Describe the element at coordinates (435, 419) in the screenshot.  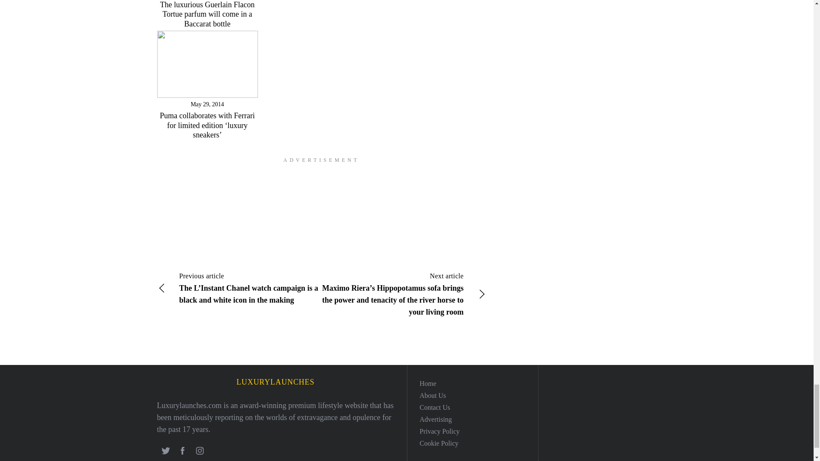
I see `Advertising` at that location.